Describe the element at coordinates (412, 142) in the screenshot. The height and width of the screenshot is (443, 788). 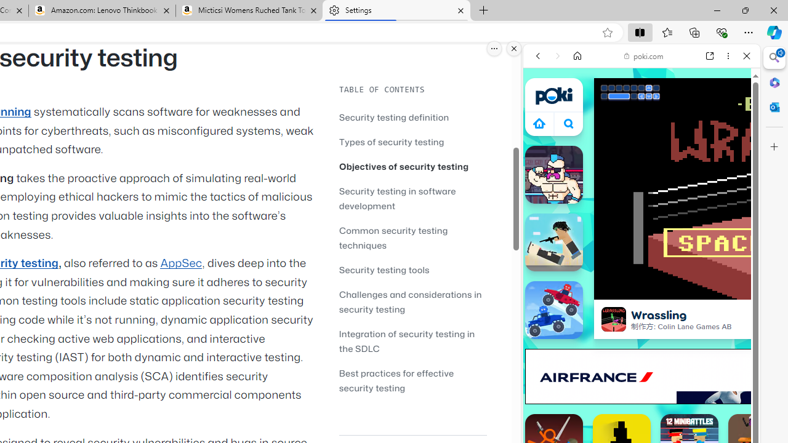
I see `Types of security testing` at that location.